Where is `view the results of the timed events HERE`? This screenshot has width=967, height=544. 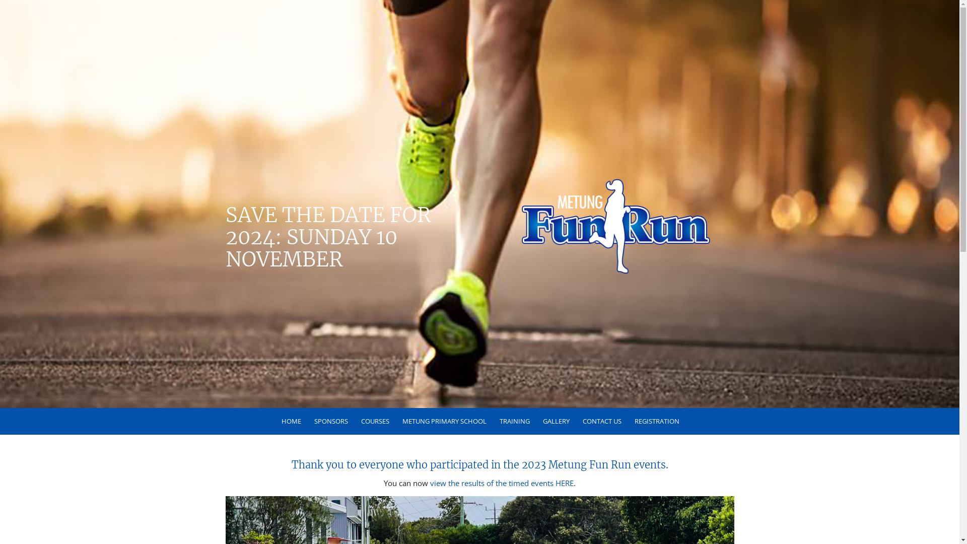
view the results of the timed events HERE is located at coordinates (502, 483).